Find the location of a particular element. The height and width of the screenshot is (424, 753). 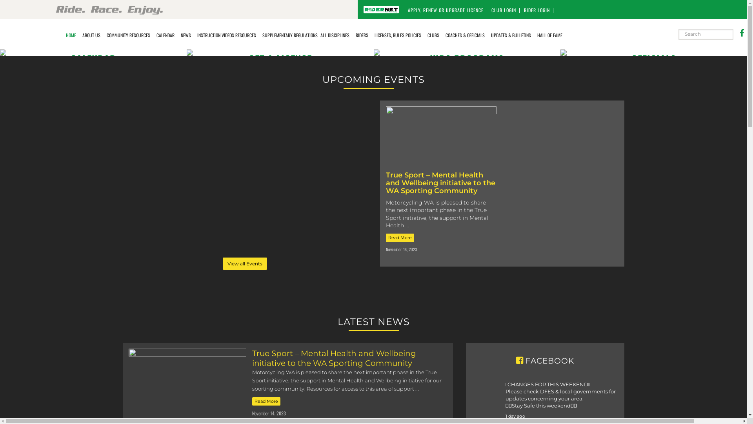

HALL OF FAME is located at coordinates (550, 35).